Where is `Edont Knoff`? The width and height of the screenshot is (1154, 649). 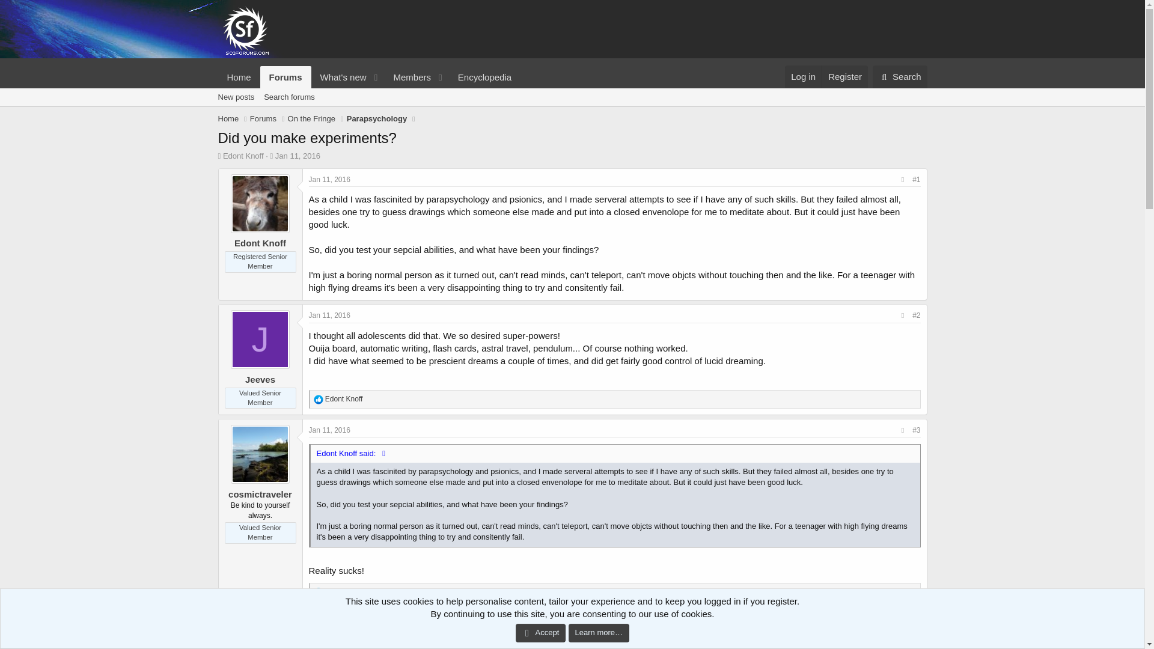
Edont Knoff is located at coordinates (572, 111).